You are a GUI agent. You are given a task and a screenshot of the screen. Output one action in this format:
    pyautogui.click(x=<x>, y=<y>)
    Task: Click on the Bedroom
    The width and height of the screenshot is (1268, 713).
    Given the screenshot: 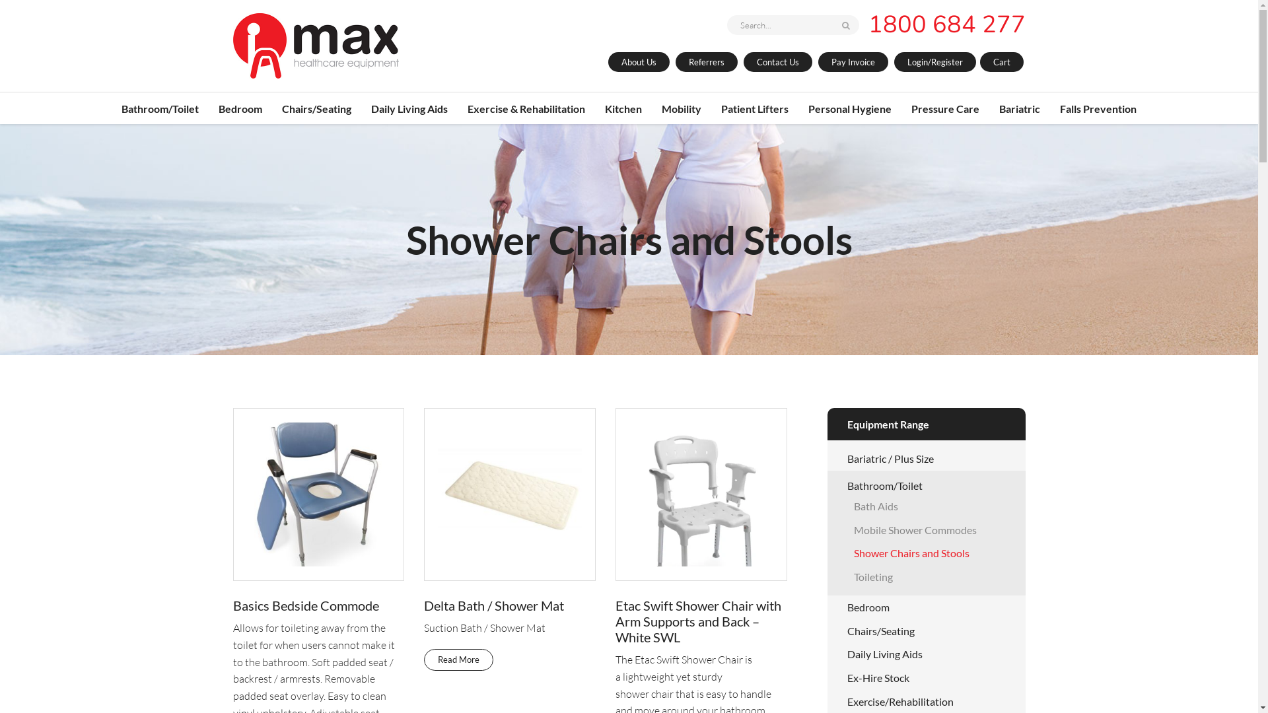 What is the action you would take?
    pyautogui.click(x=868, y=607)
    